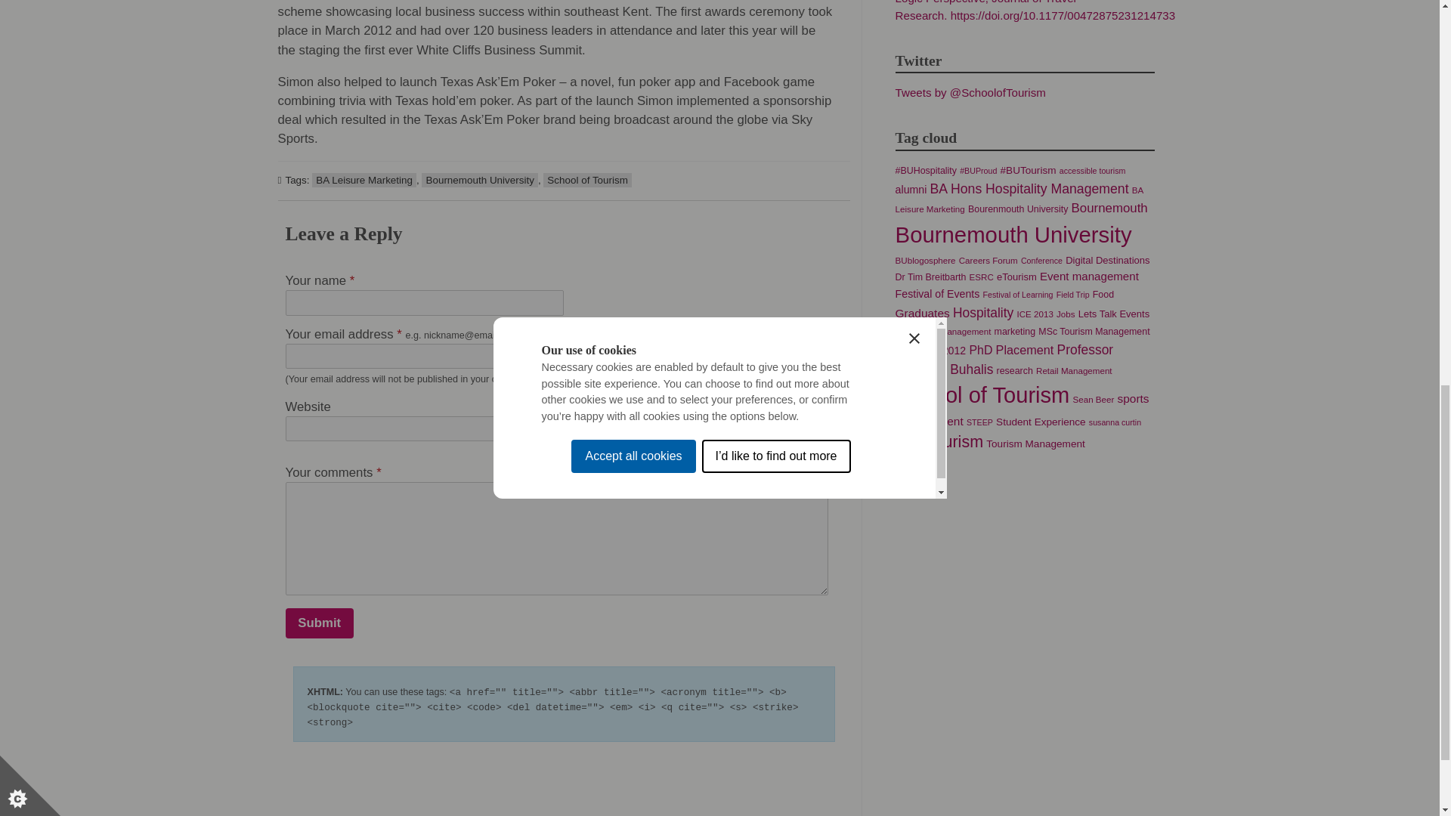 The width and height of the screenshot is (1451, 816). What do you see at coordinates (320, 623) in the screenshot?
I see `Submit` at bounding box center [320, 623].